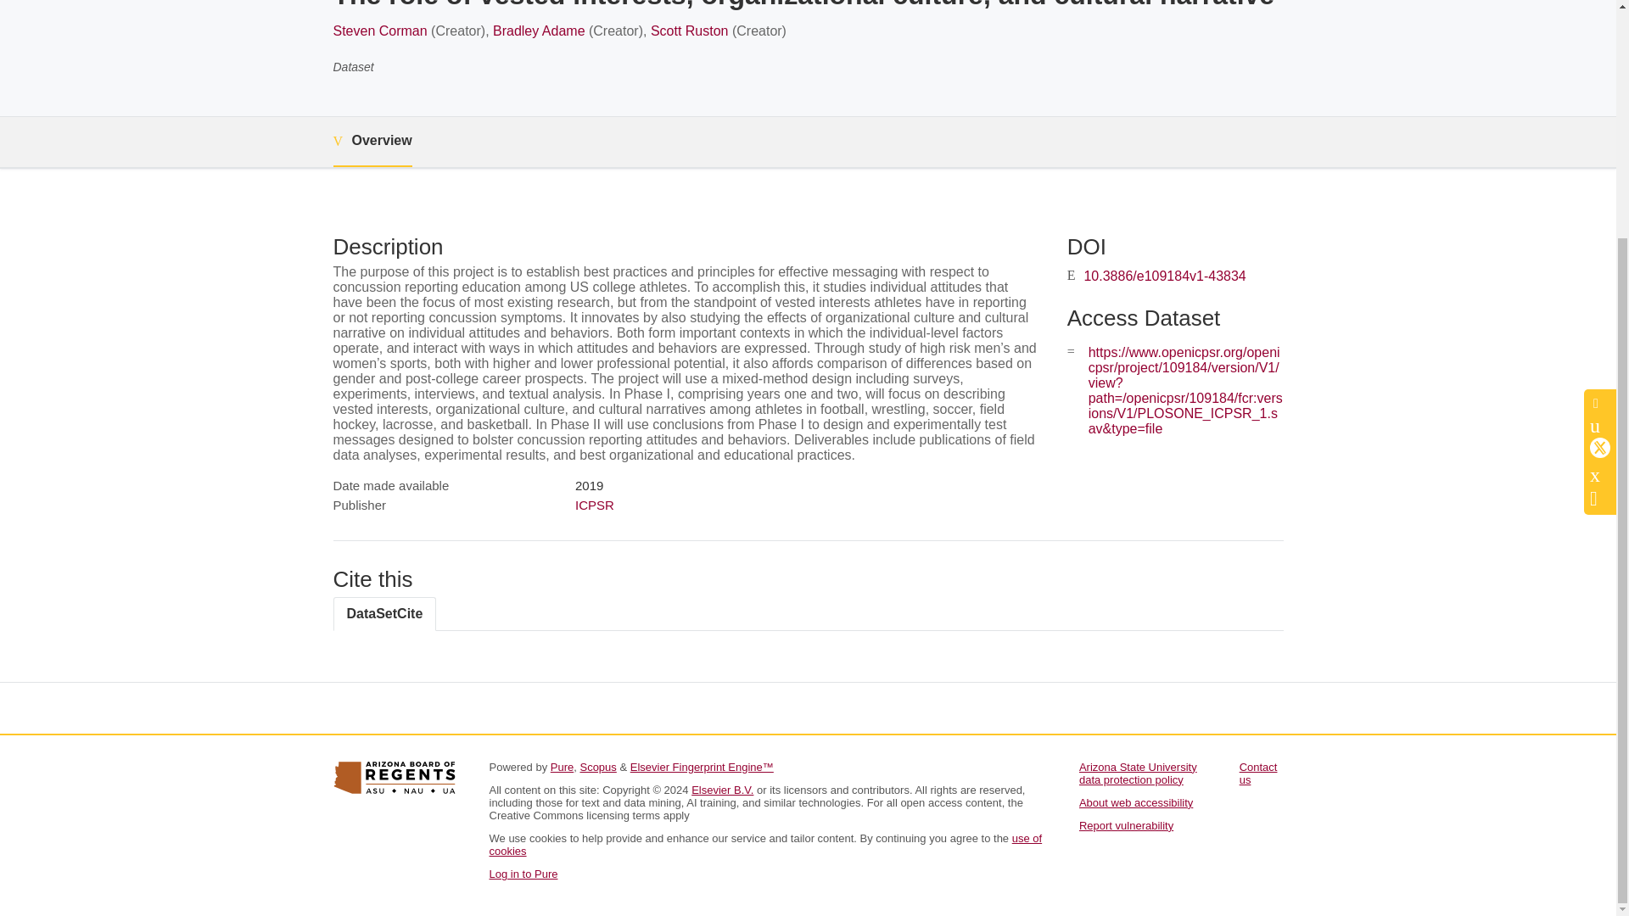  What do you see at coordinates (1138, 774) in the screenshot?
I see `Arizona State University data protection policy` at bounding box center [1138, 774].